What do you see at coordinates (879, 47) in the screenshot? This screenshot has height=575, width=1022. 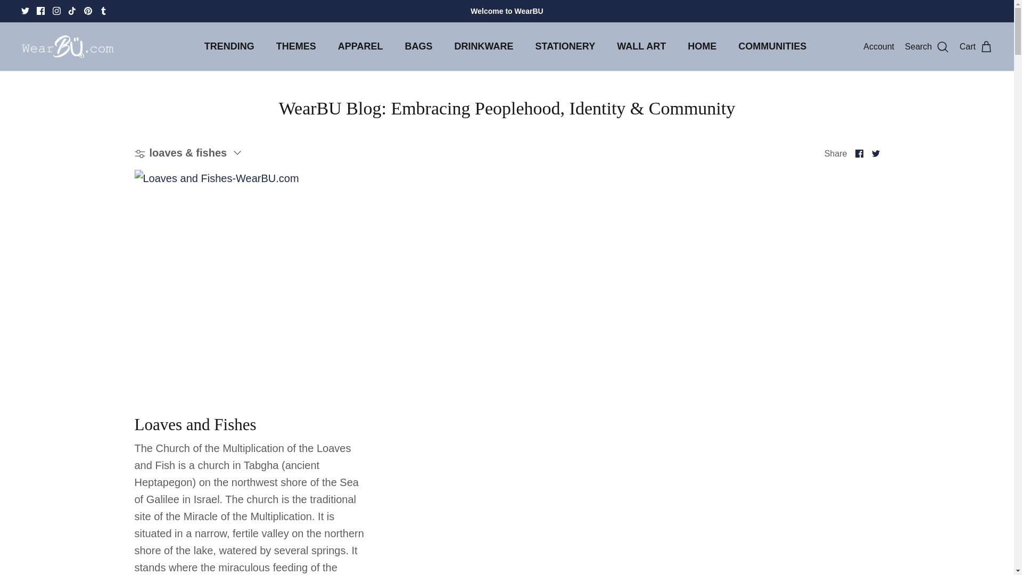 I see `Account` at bounding box center [879, 47].